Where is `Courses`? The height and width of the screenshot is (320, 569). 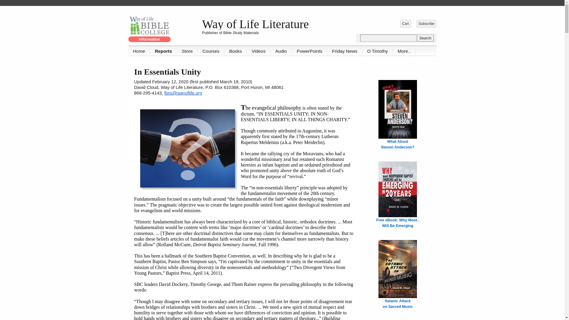 Courses is located at coordinates (211, 51).